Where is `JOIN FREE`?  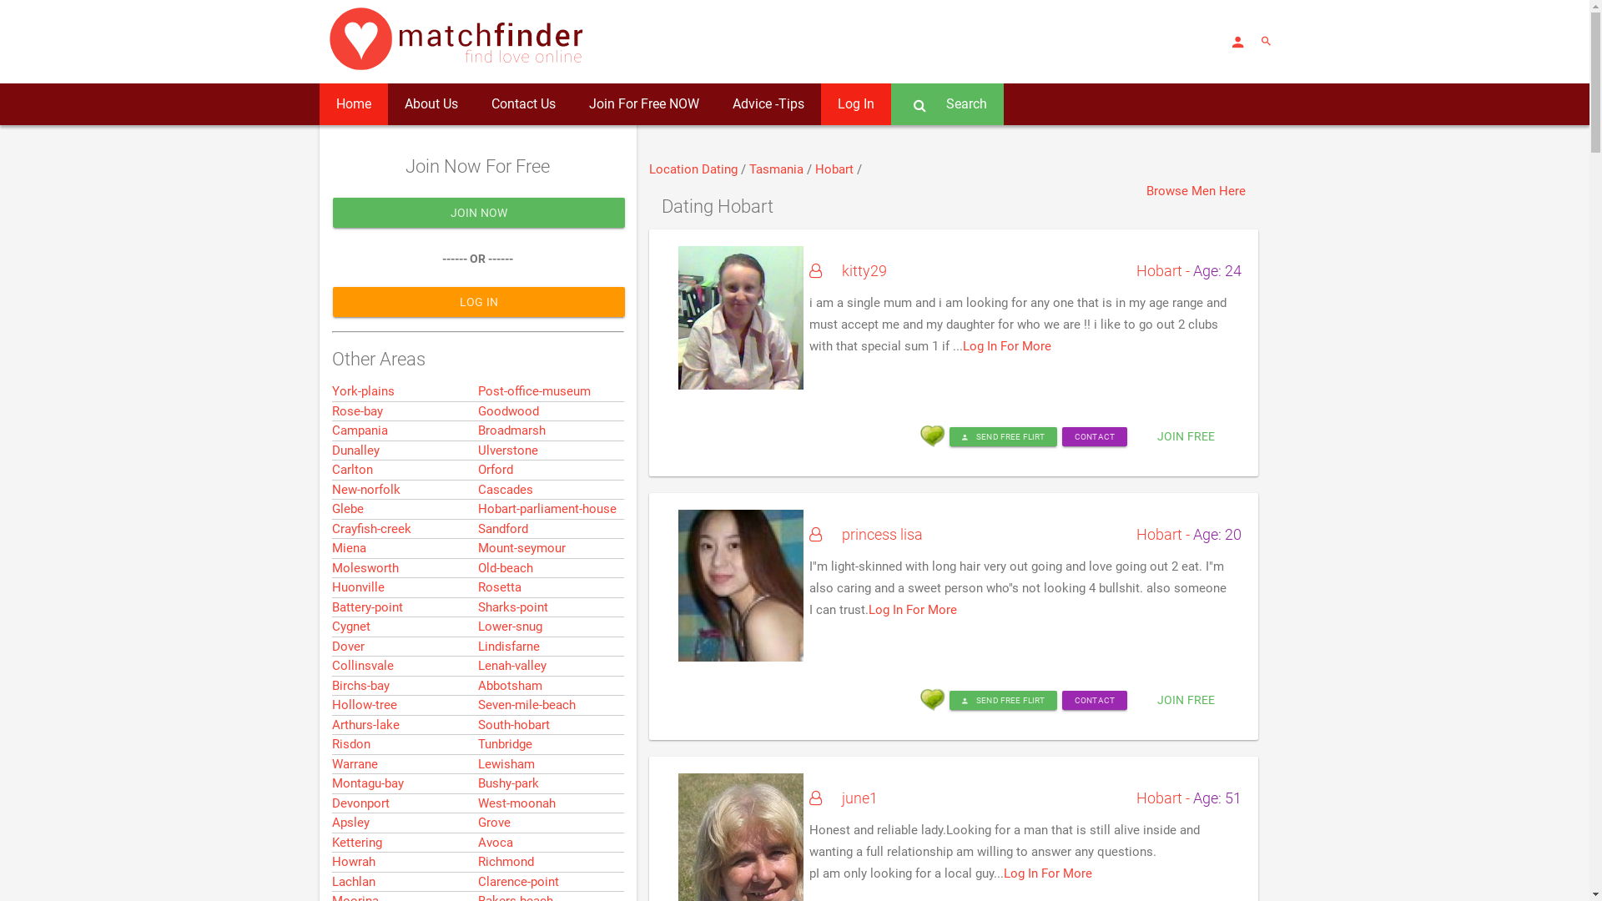
JOIN FREE is located at coordinates (1186, 700).